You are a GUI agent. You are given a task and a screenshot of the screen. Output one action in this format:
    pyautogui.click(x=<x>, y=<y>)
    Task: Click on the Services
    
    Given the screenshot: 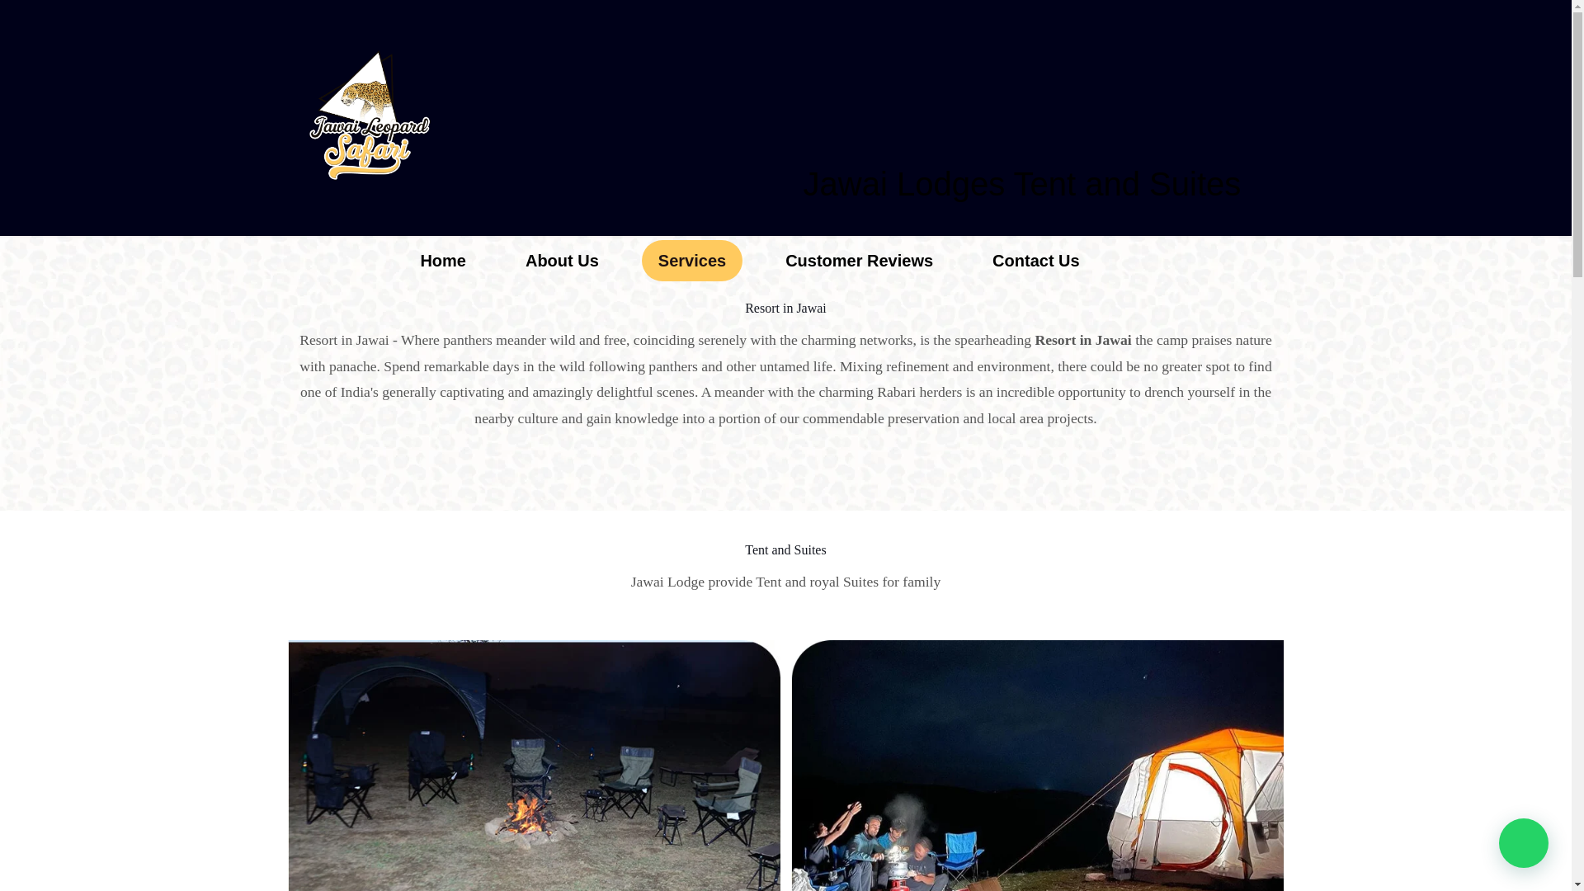 What is the action you would take?
    pyautogui.click(x=691, y=261)
    